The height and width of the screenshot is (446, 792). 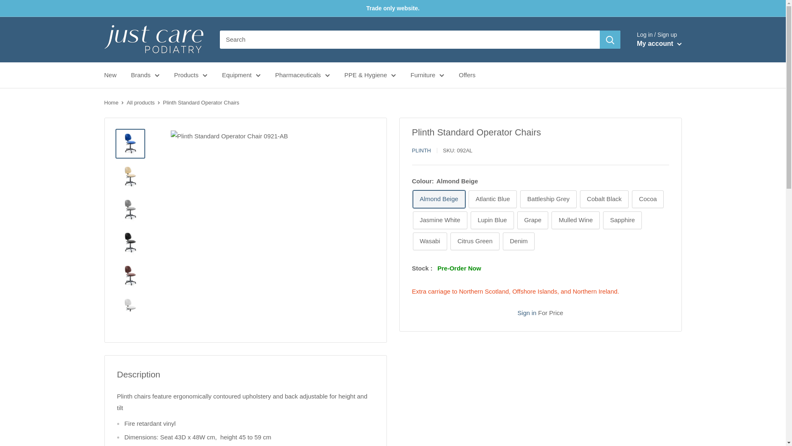 I want to click on Citrus Green, so click(x=475, y=241).